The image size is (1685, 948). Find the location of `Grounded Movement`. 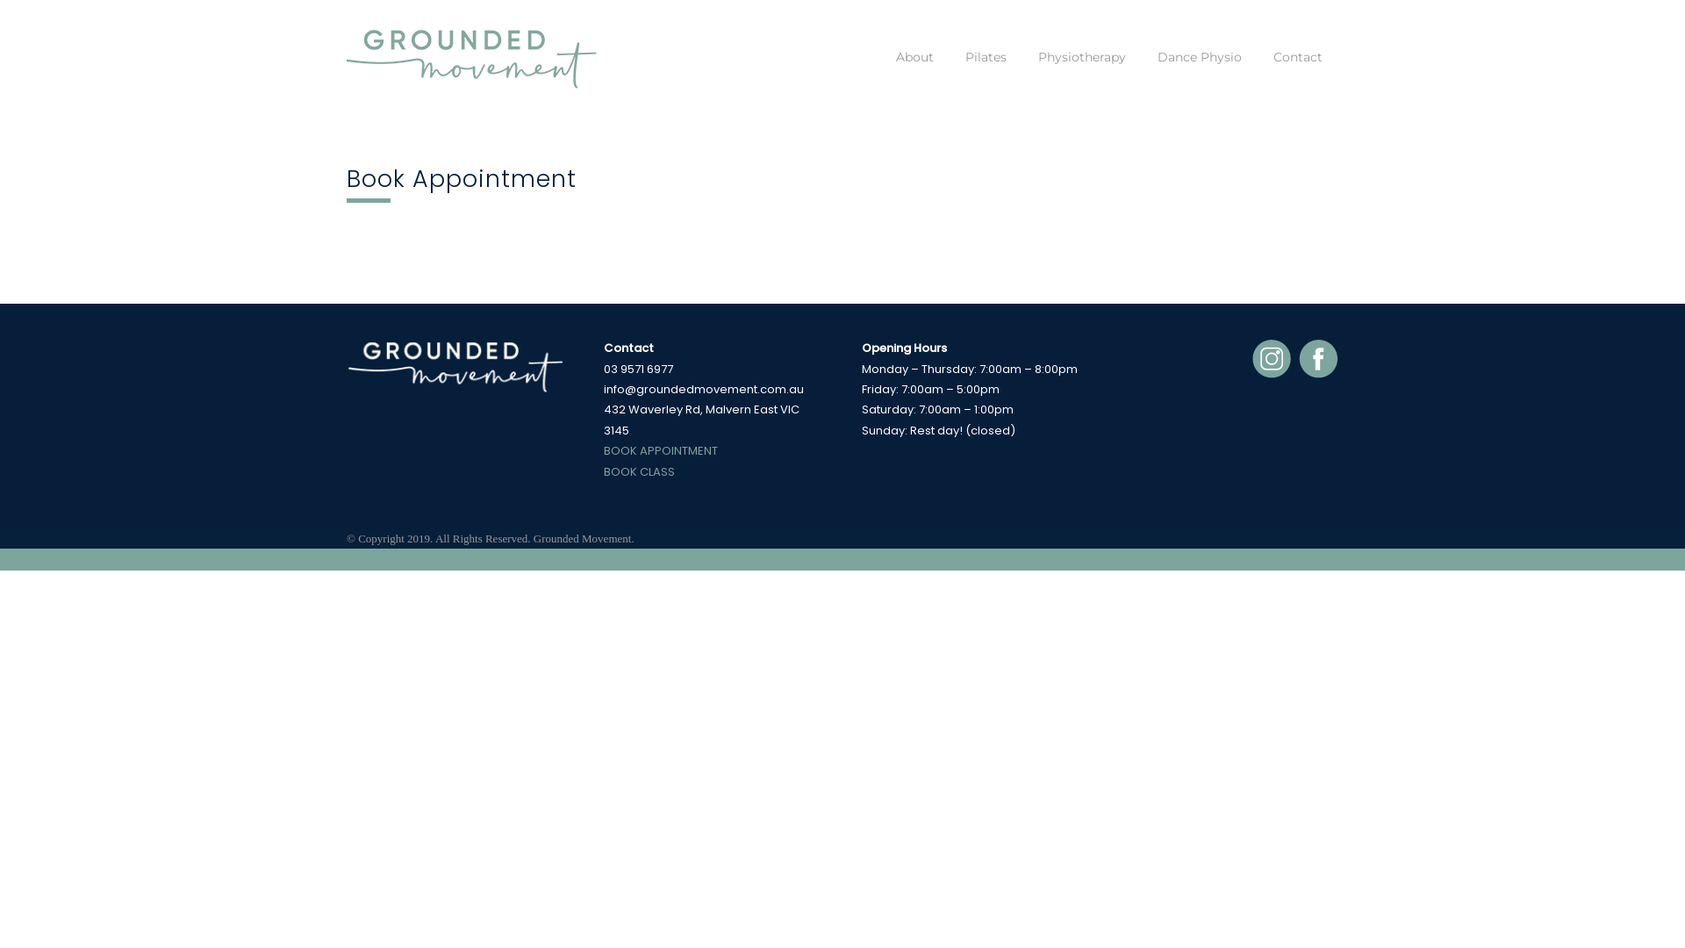

Grounded Movement is located at coordinates (477, 56).